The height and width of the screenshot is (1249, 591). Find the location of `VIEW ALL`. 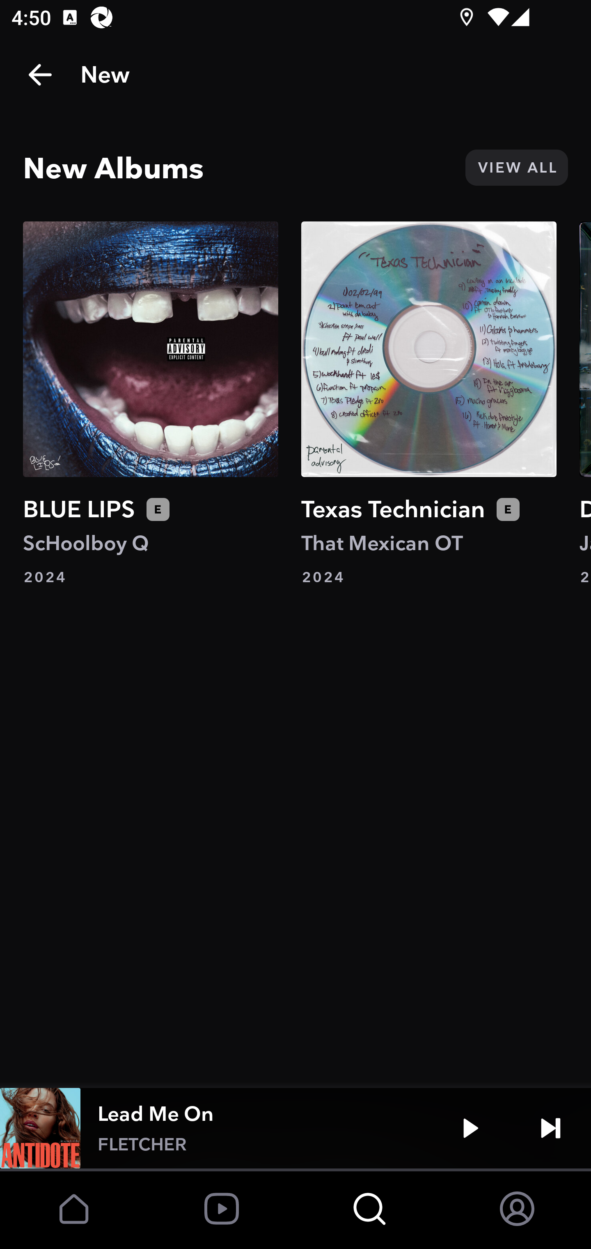

VIEW ALL is located at coordinates (516, 168).